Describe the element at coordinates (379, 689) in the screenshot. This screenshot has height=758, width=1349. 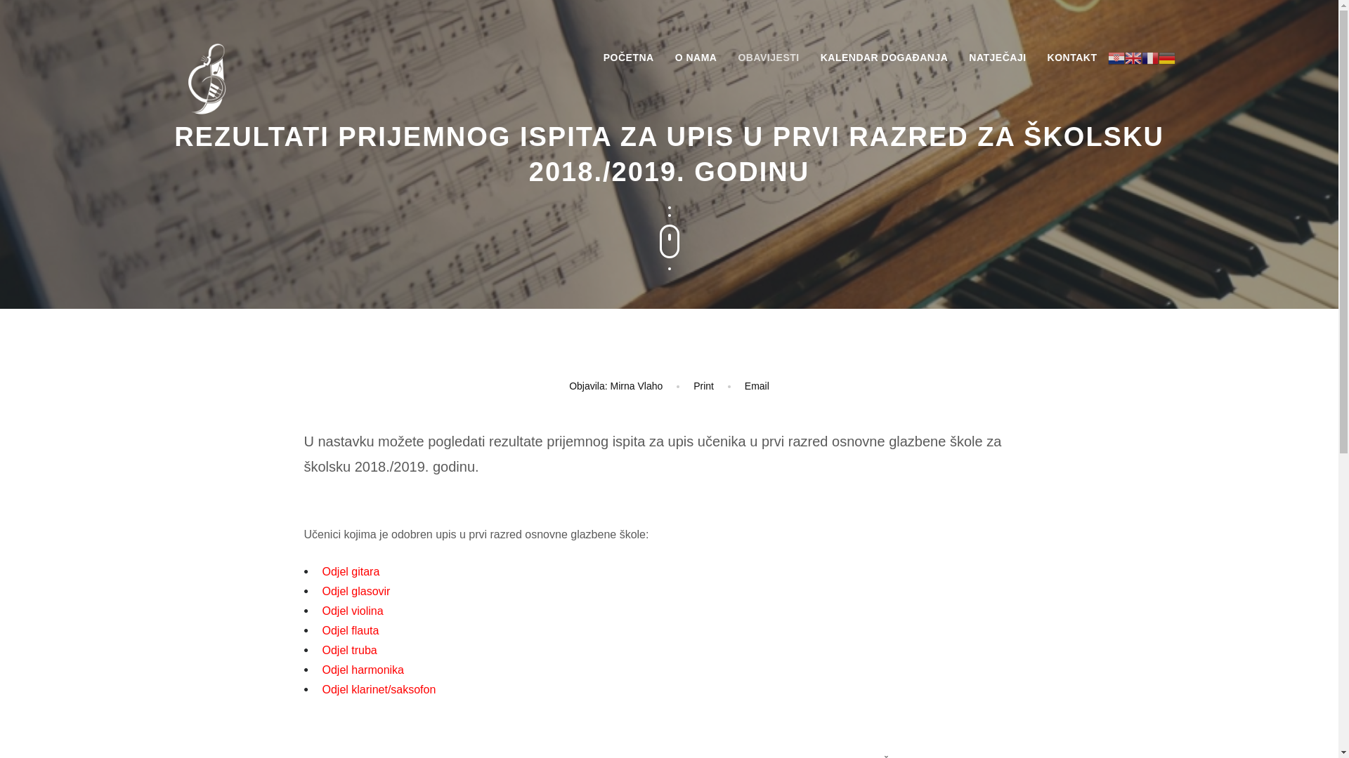
I see `Odjel klarinet/saksofon` at that location.